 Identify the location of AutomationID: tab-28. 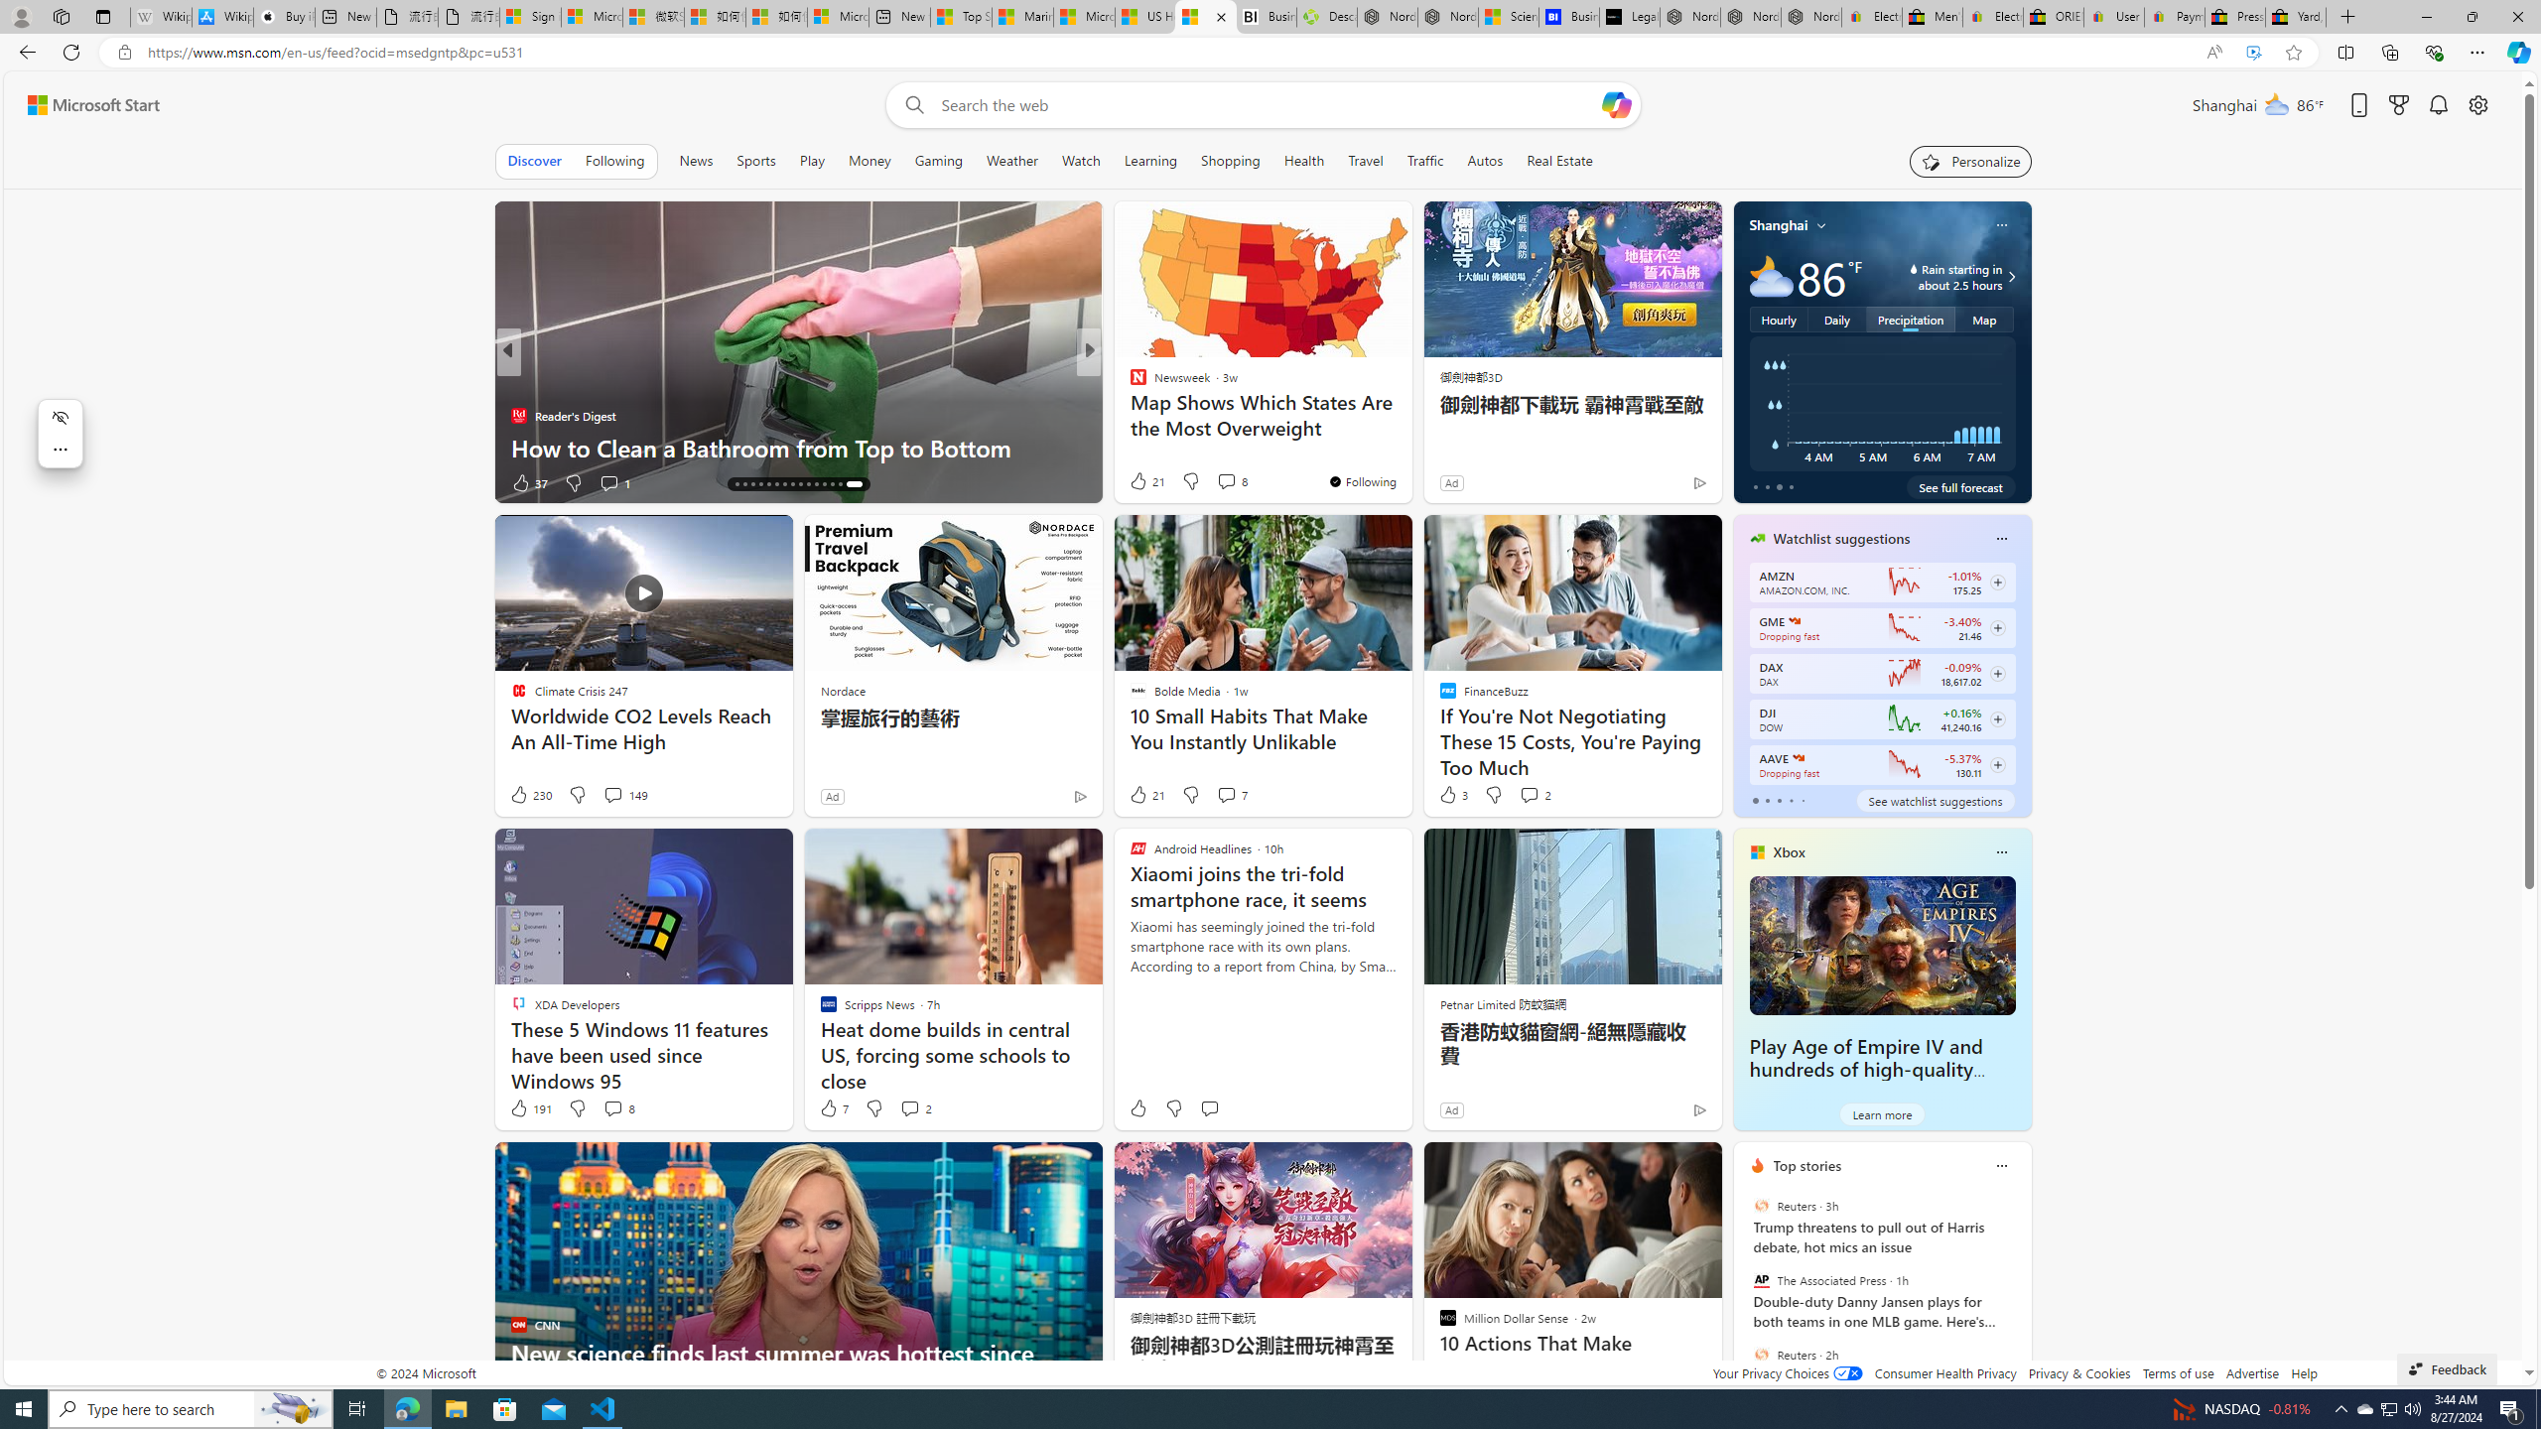
(844, 484).